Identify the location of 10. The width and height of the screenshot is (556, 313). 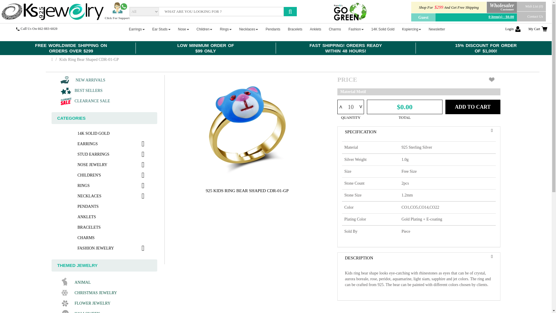
(351, 107).